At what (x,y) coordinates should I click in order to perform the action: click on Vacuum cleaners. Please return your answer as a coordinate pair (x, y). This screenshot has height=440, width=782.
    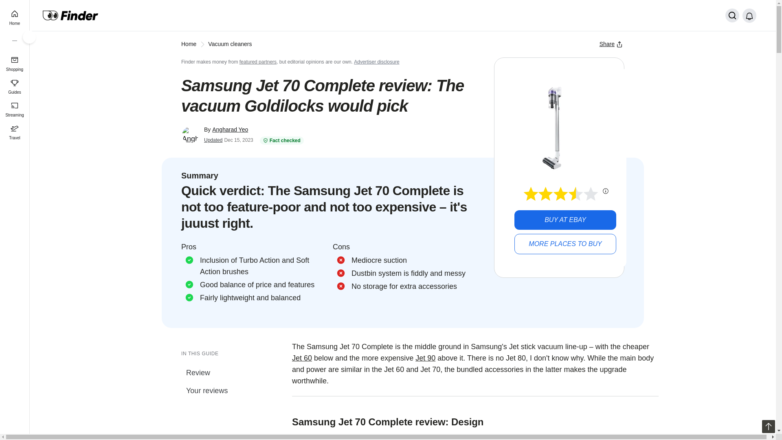
    Looking at the image, I should click on (224, 44).